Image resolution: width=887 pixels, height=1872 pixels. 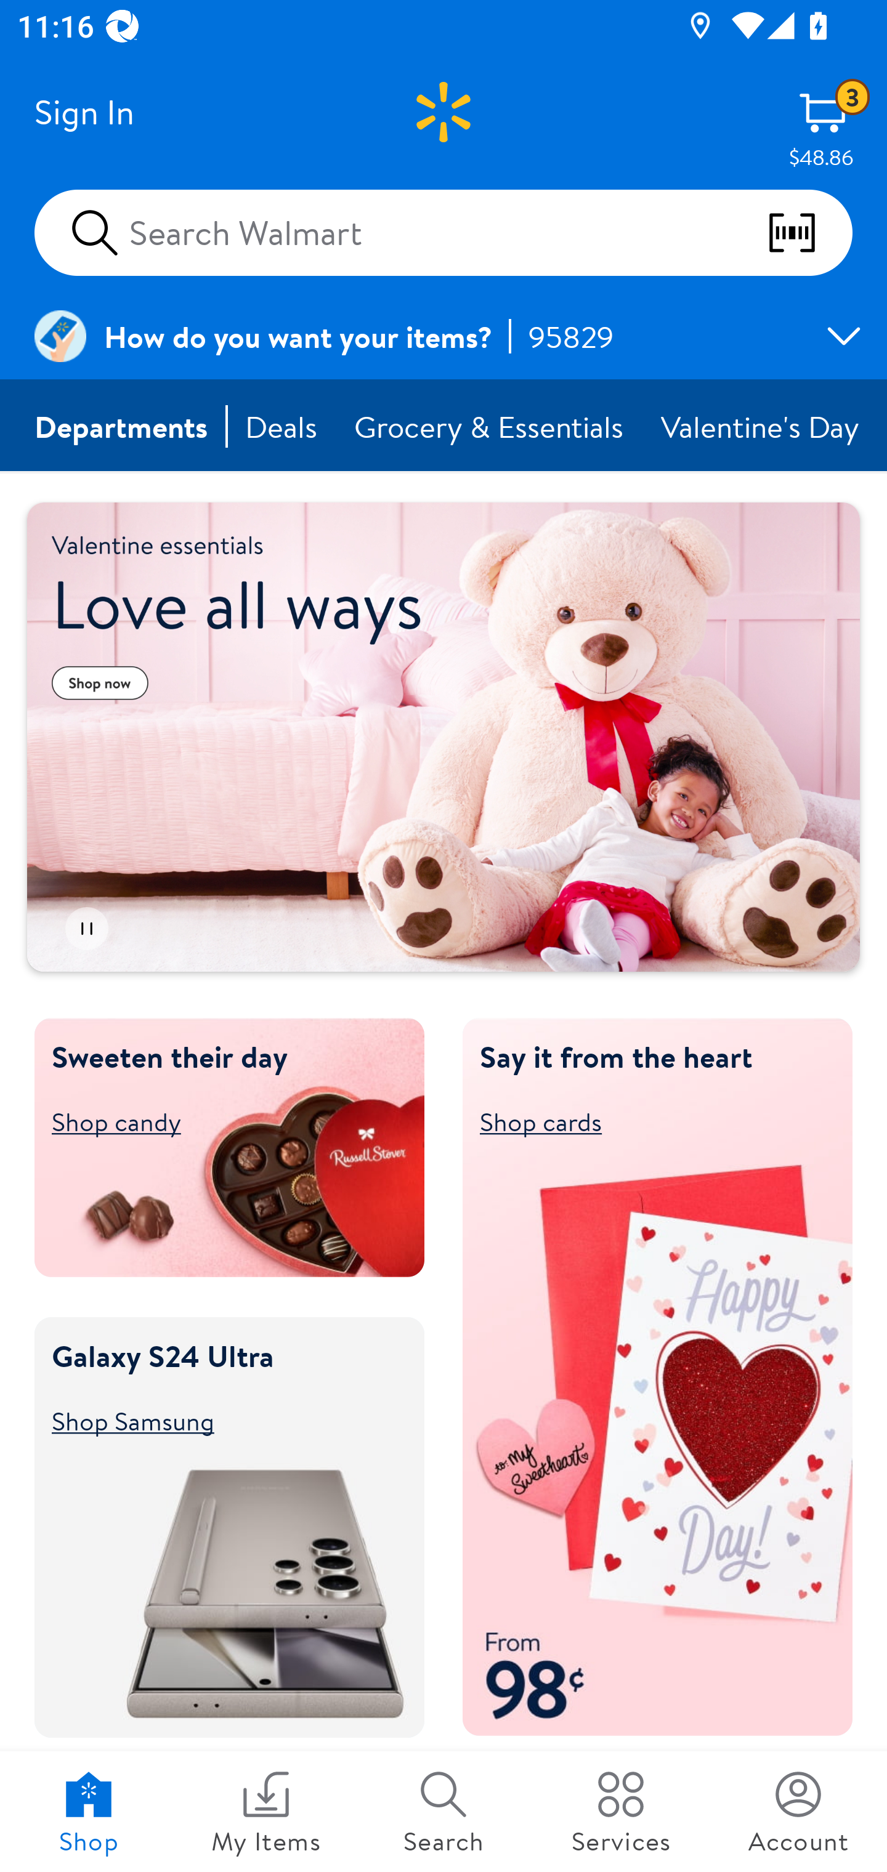 What do you see at coordinates (490, 427) in the screenshot?
I see `Grocery & Essentials` at bounding box center [490, 427].